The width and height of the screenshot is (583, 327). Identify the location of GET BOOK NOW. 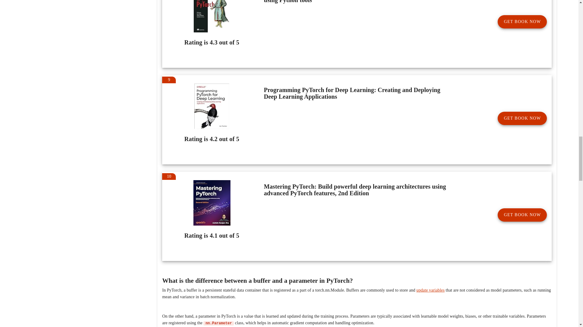
(522, 118).